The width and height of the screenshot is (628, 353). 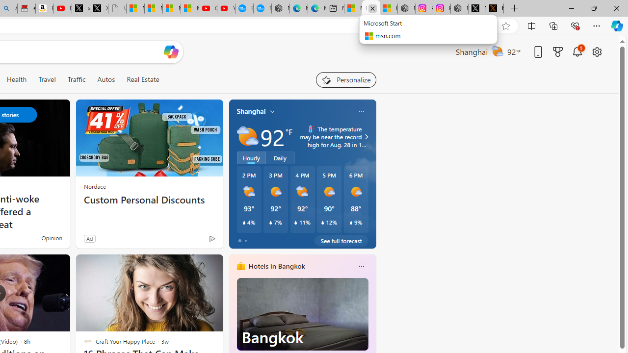 I want to click on hotels-header-icon, so click(x=240, y=266).